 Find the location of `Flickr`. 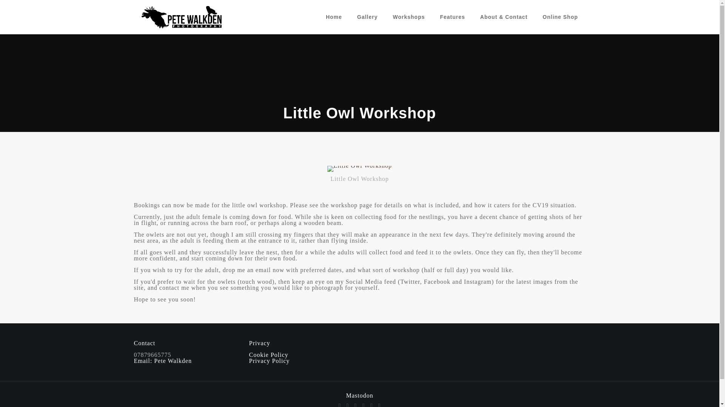

Flickr is located at coordinates (364, 405).